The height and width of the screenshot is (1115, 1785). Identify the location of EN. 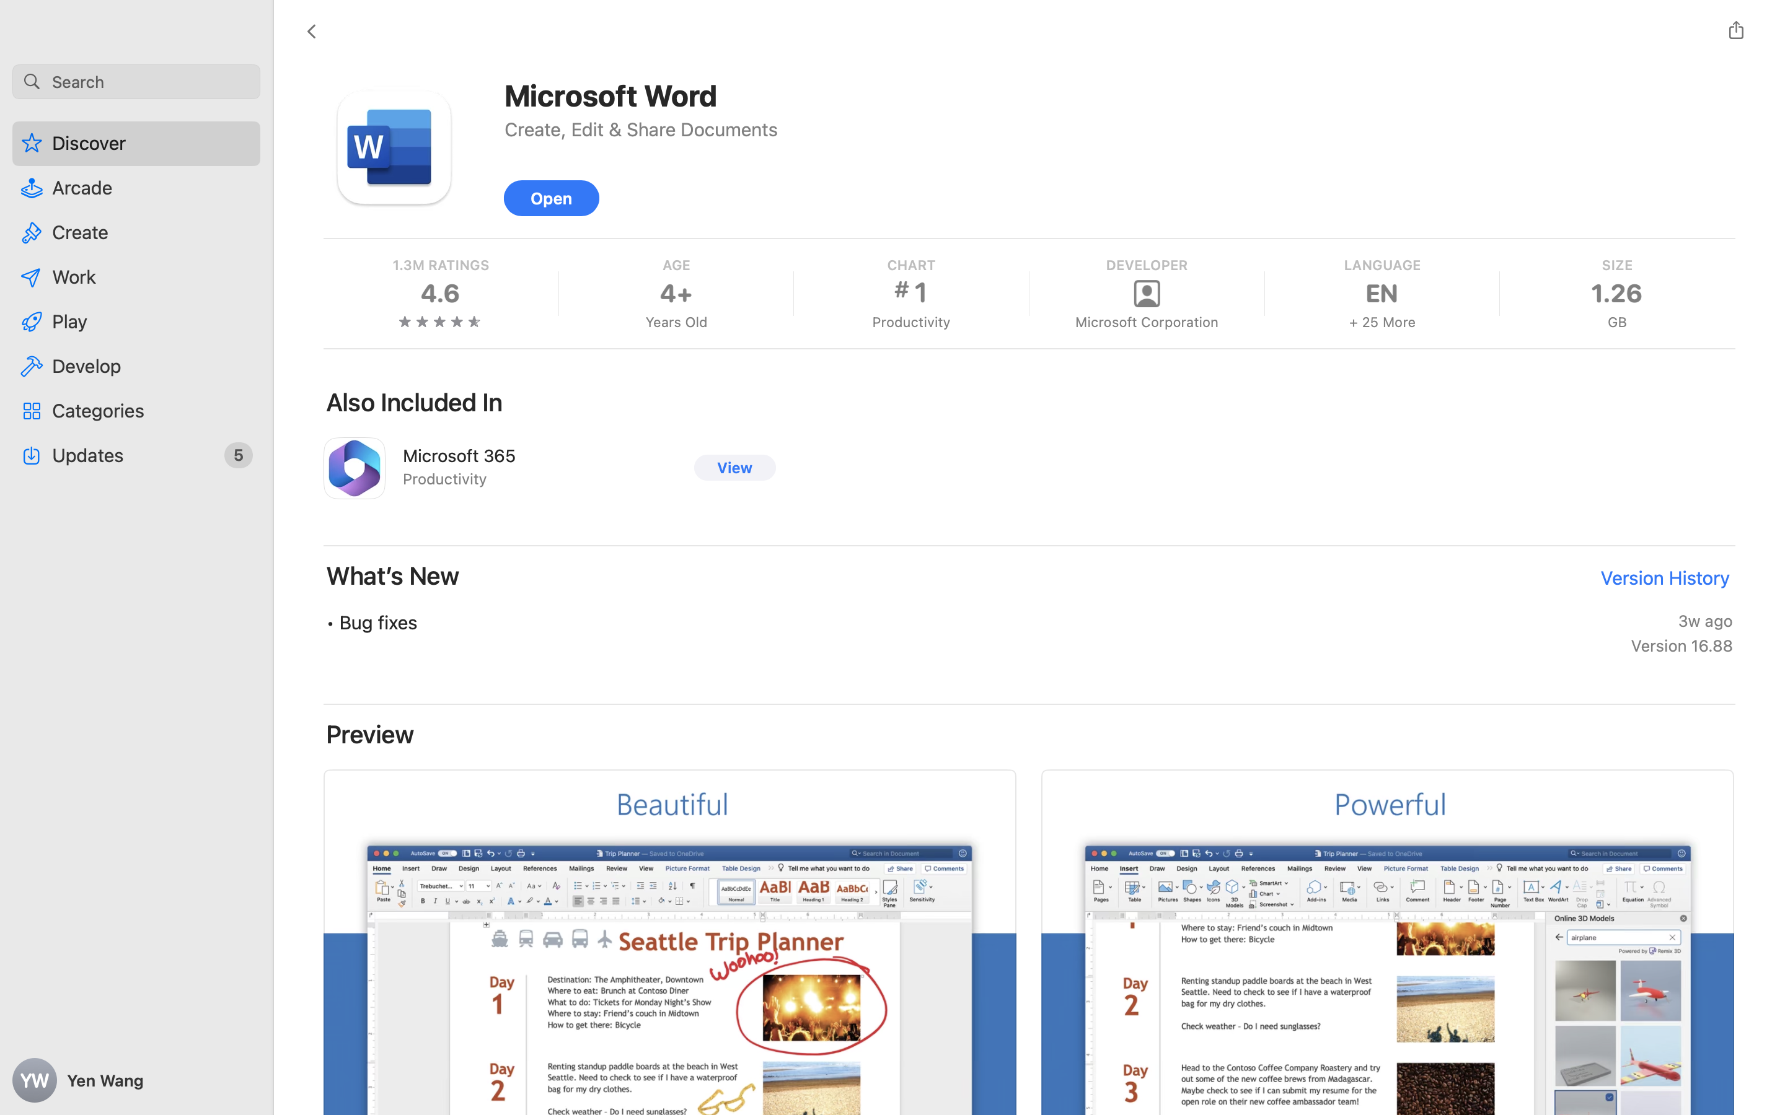
(1382, 294).